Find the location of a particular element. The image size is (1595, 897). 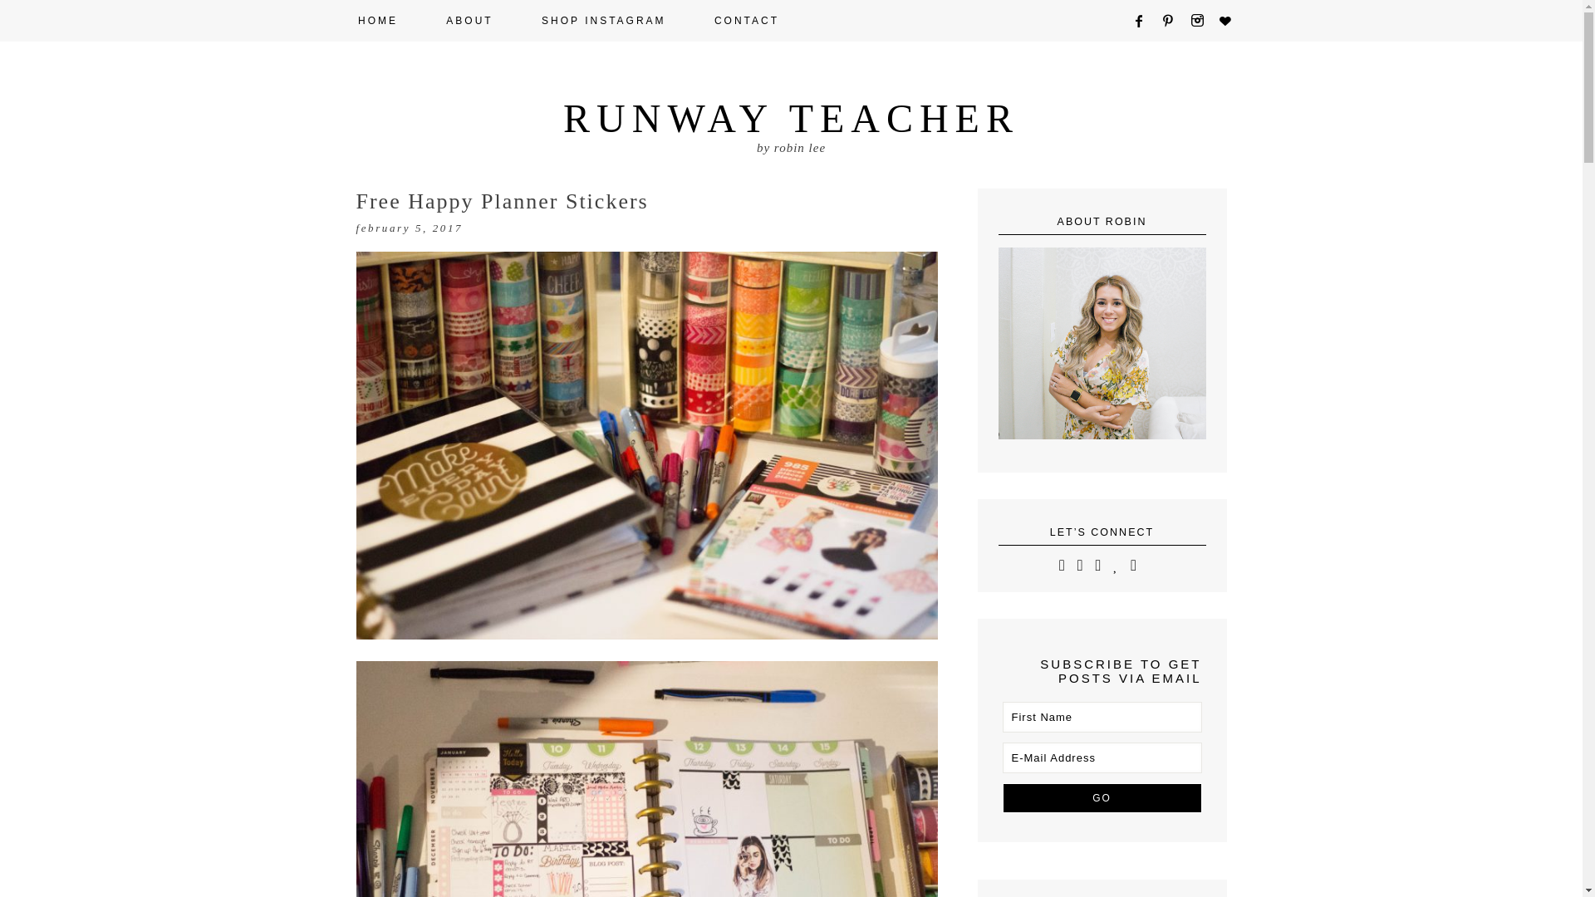

Facebook is located at coordinates (1145, 21).